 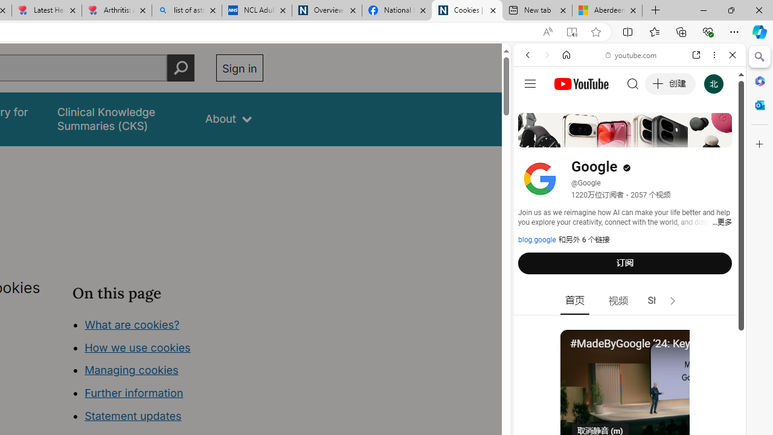 What do you see at coordinates (719, 139) in the screenshot?
I see `Class: b_serphb` at bounding box center [719, 139].